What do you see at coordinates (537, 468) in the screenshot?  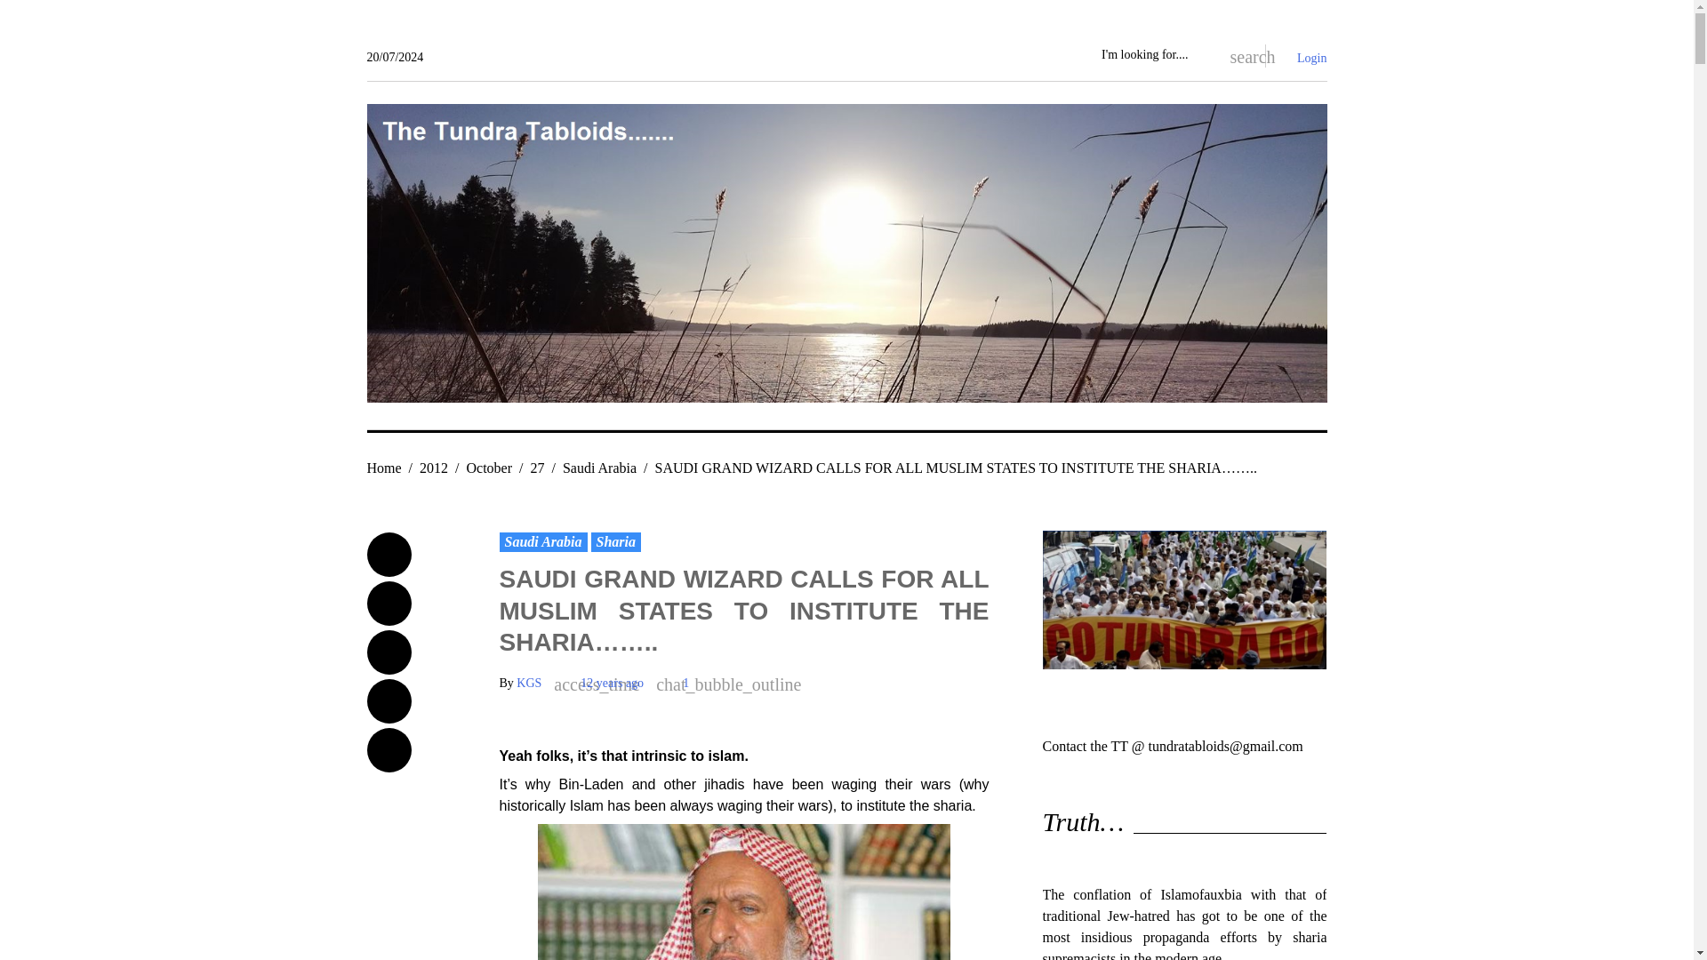 I see `27` at bounding box center [537, 468].